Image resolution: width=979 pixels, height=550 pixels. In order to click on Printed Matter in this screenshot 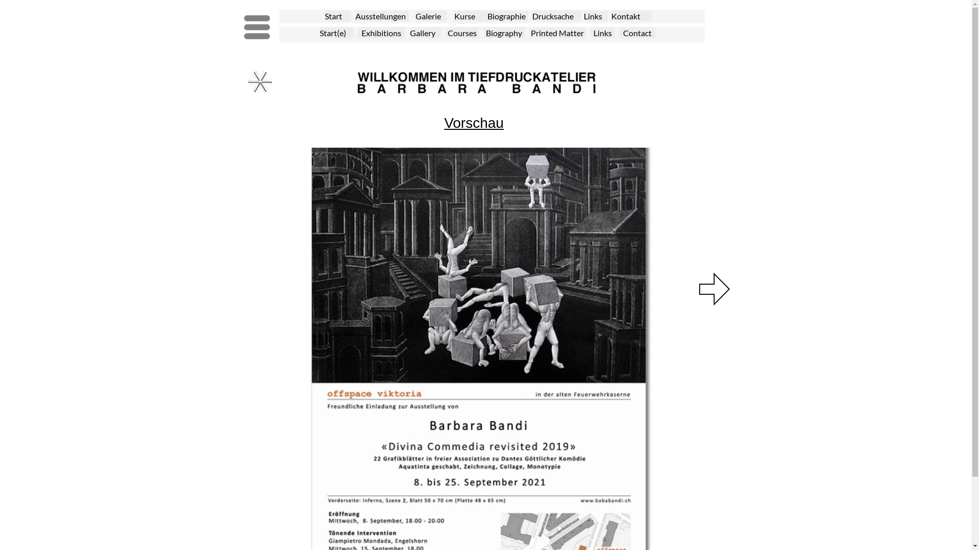, I will do `click(558, 34)`.